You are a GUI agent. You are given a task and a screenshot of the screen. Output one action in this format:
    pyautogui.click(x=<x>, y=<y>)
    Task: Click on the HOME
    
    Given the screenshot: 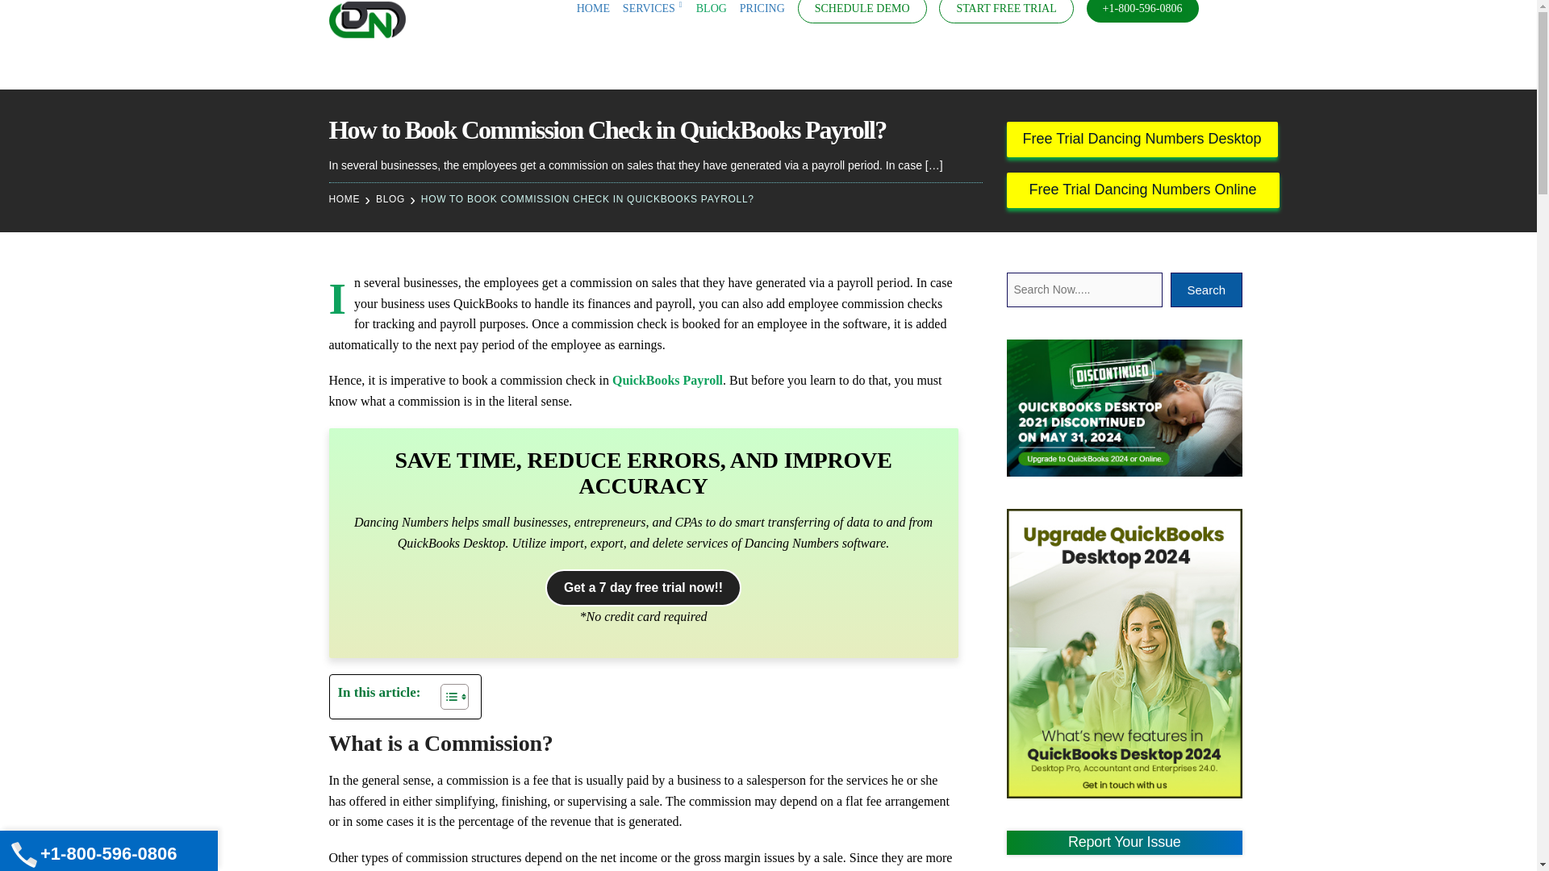 What is the action you would take?
    pyautogui.click(x=593, y=9)
    